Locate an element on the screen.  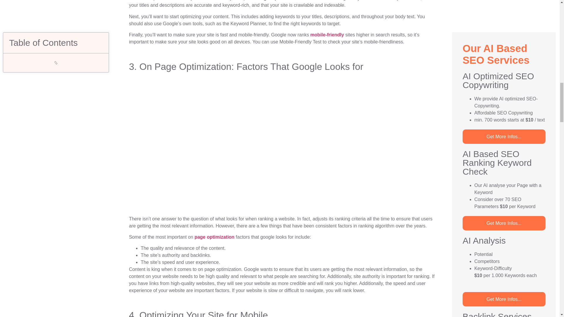
page optimization is located at coordinates (214, 237).